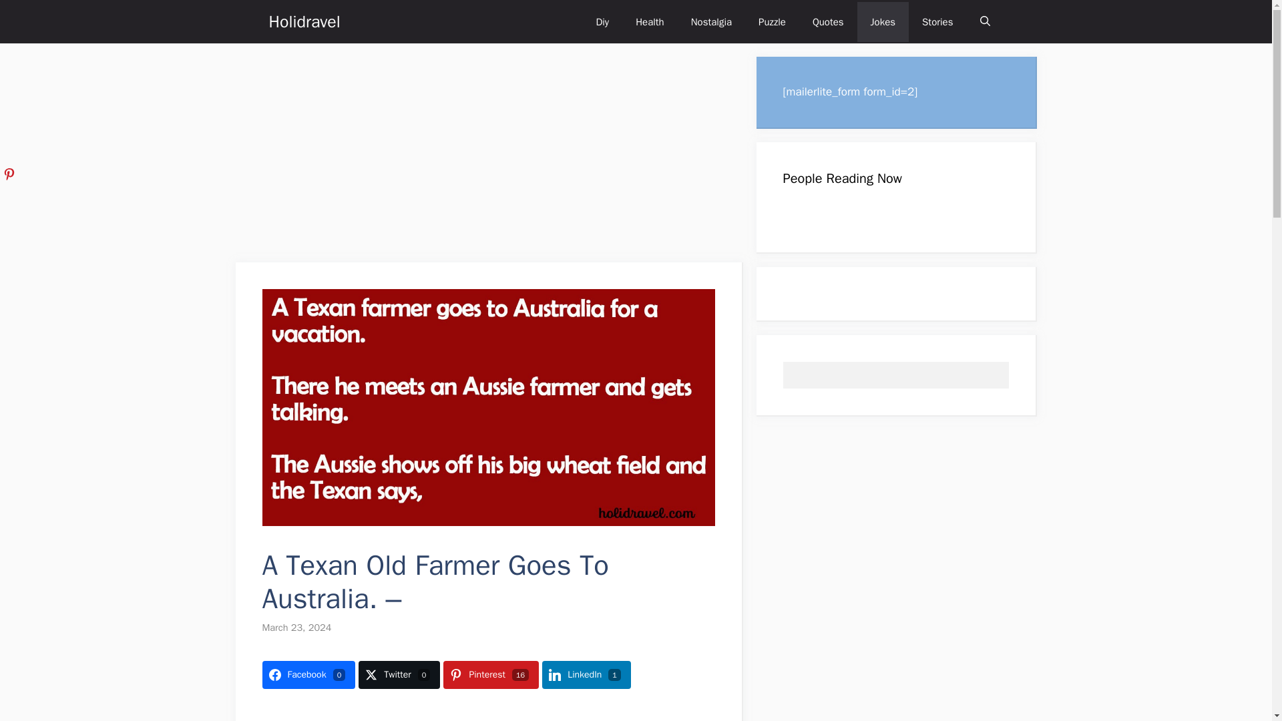 The width and height of the screenshot is (1282, 721). What do you see at coordinates (937, 21) in the screenshot?
I see `Stories` at bounding box center [937, 21].